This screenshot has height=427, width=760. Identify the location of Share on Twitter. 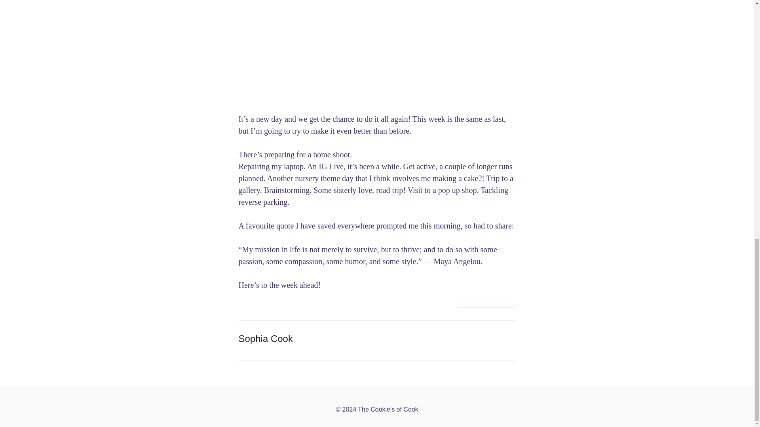
(465, 305).